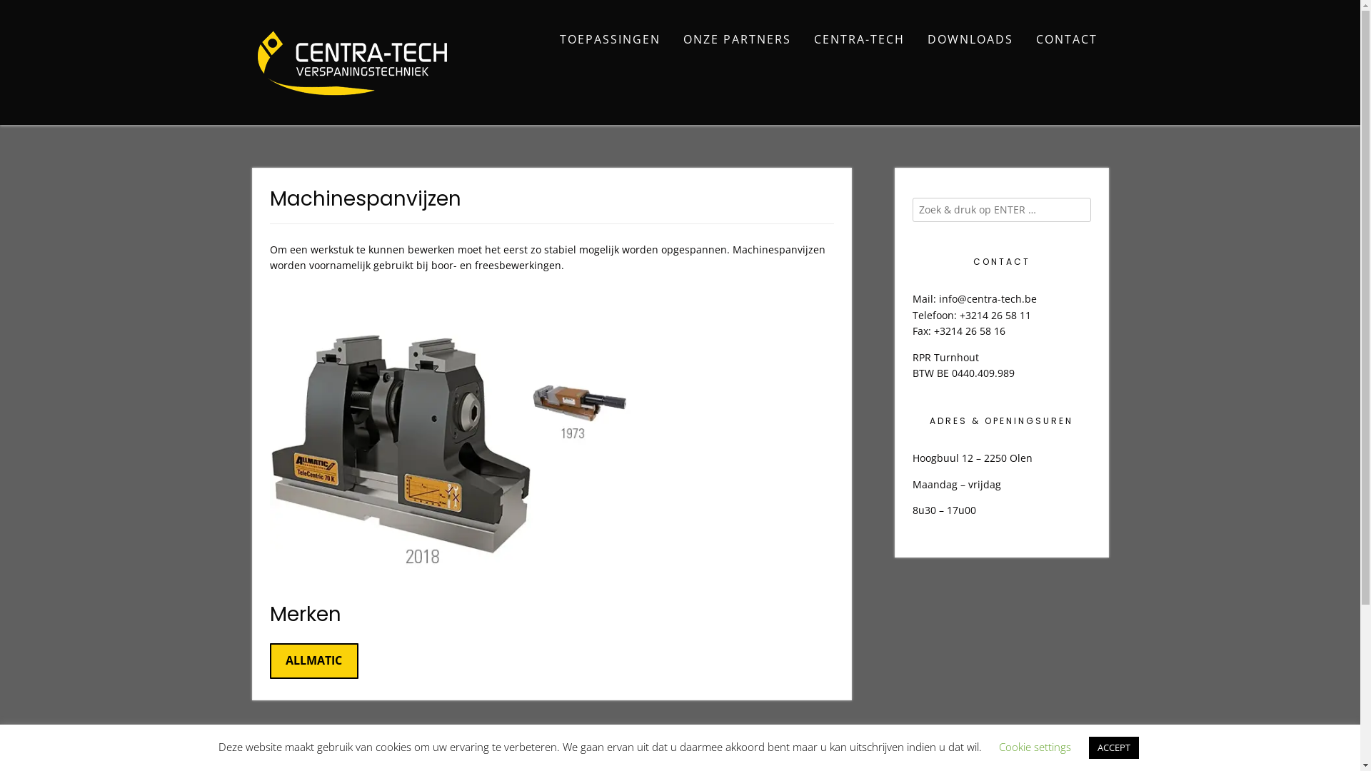 Image resolution: width=1371 pixels, height=771 pixels. Describe the element at coordinates (1066, 41) in the screenshot. I see `CONTACT` at that location.